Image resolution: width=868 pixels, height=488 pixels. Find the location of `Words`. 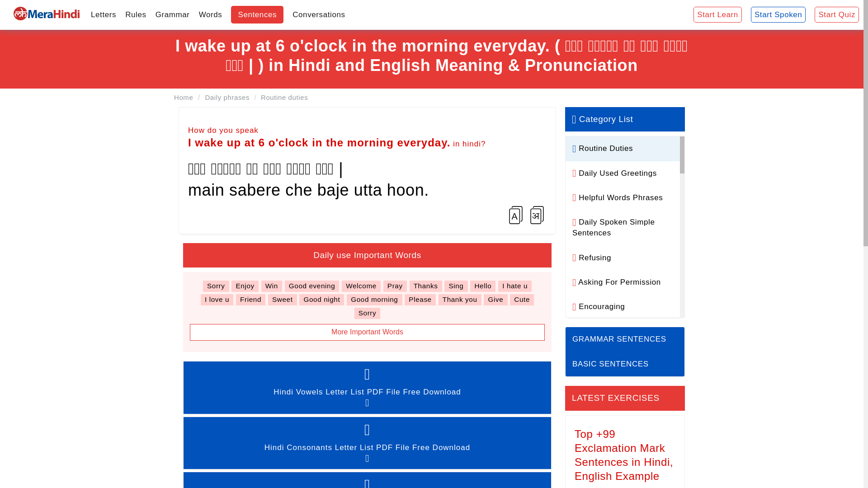

Words is located at coordinates (211, 14).